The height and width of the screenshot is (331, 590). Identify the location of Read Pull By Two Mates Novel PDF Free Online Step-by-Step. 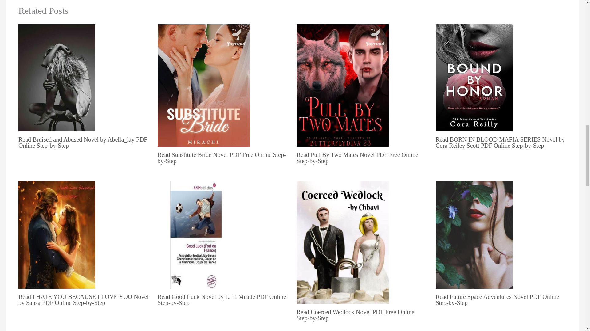
(357, 158).